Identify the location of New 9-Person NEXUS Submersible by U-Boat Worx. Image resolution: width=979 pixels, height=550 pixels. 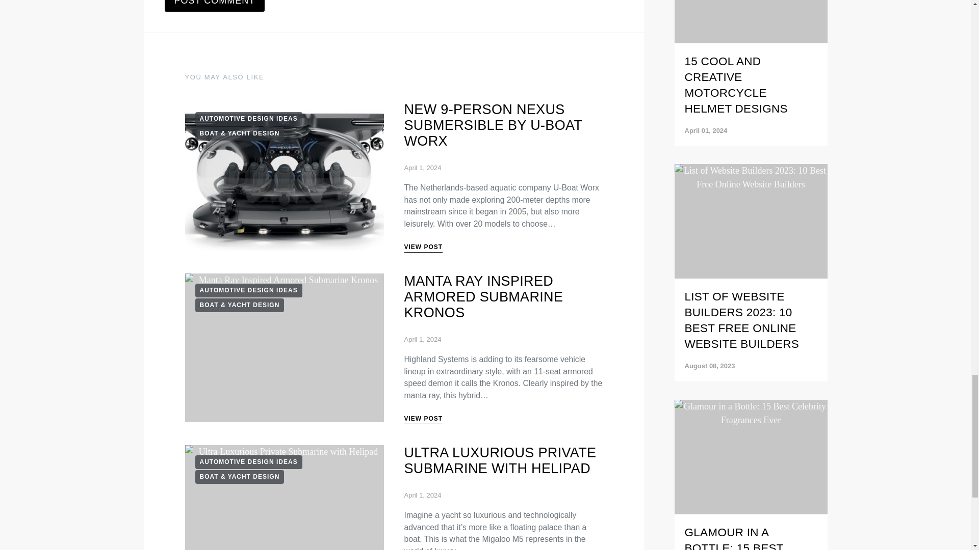
(284, 176).